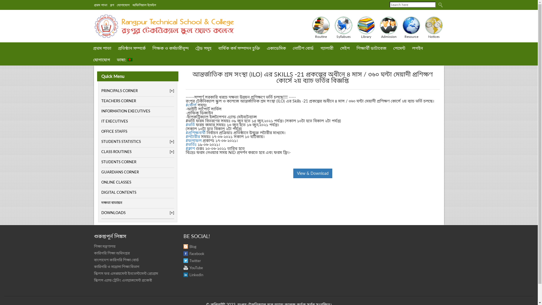 The image size is (542, 305). I want to click on OFFICE STAFFS, so click(137, 131).